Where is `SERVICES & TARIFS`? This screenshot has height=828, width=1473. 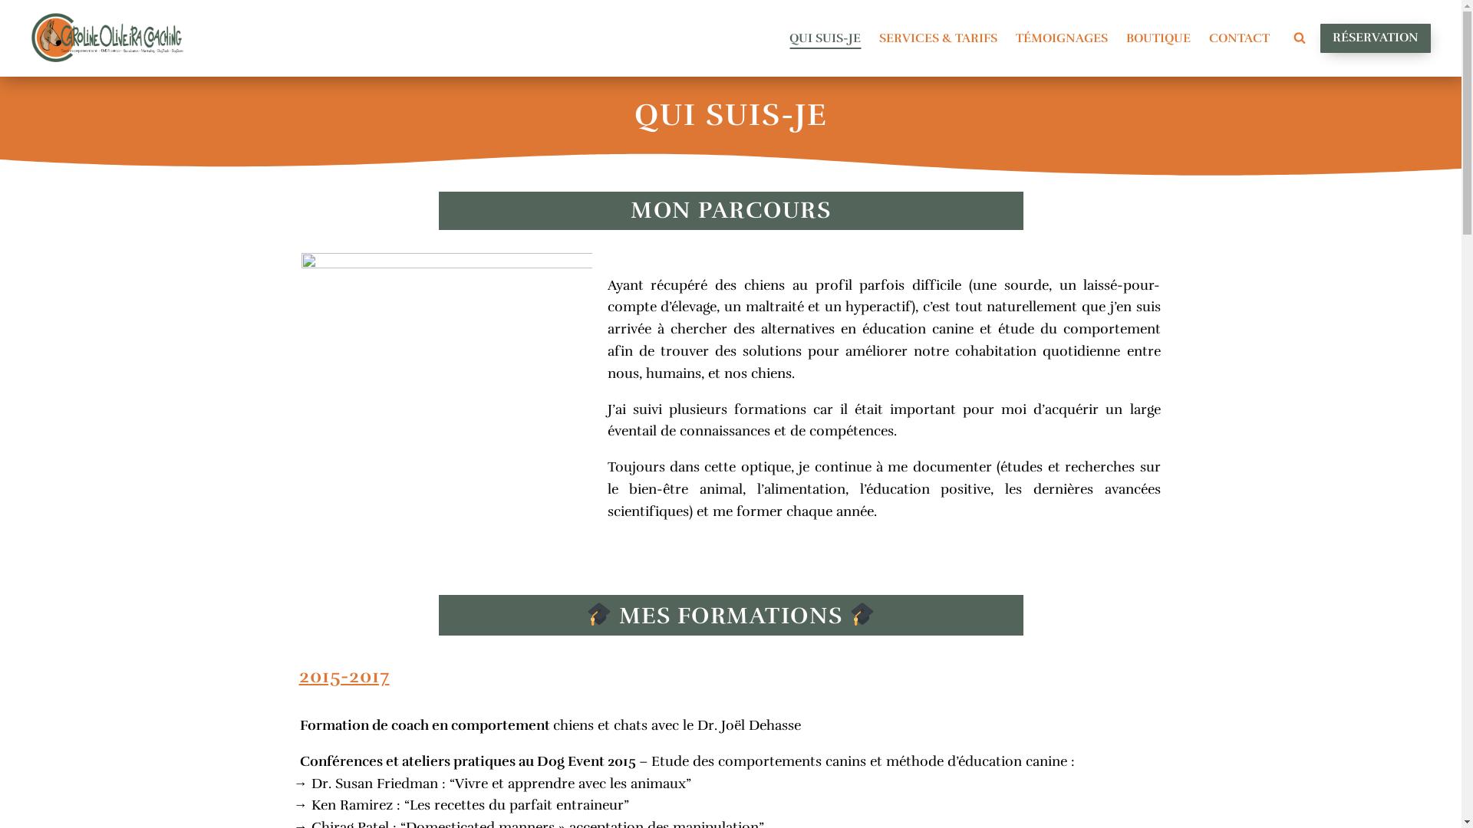
SERVICES & TARIFS is located at coordinates (938, 38).